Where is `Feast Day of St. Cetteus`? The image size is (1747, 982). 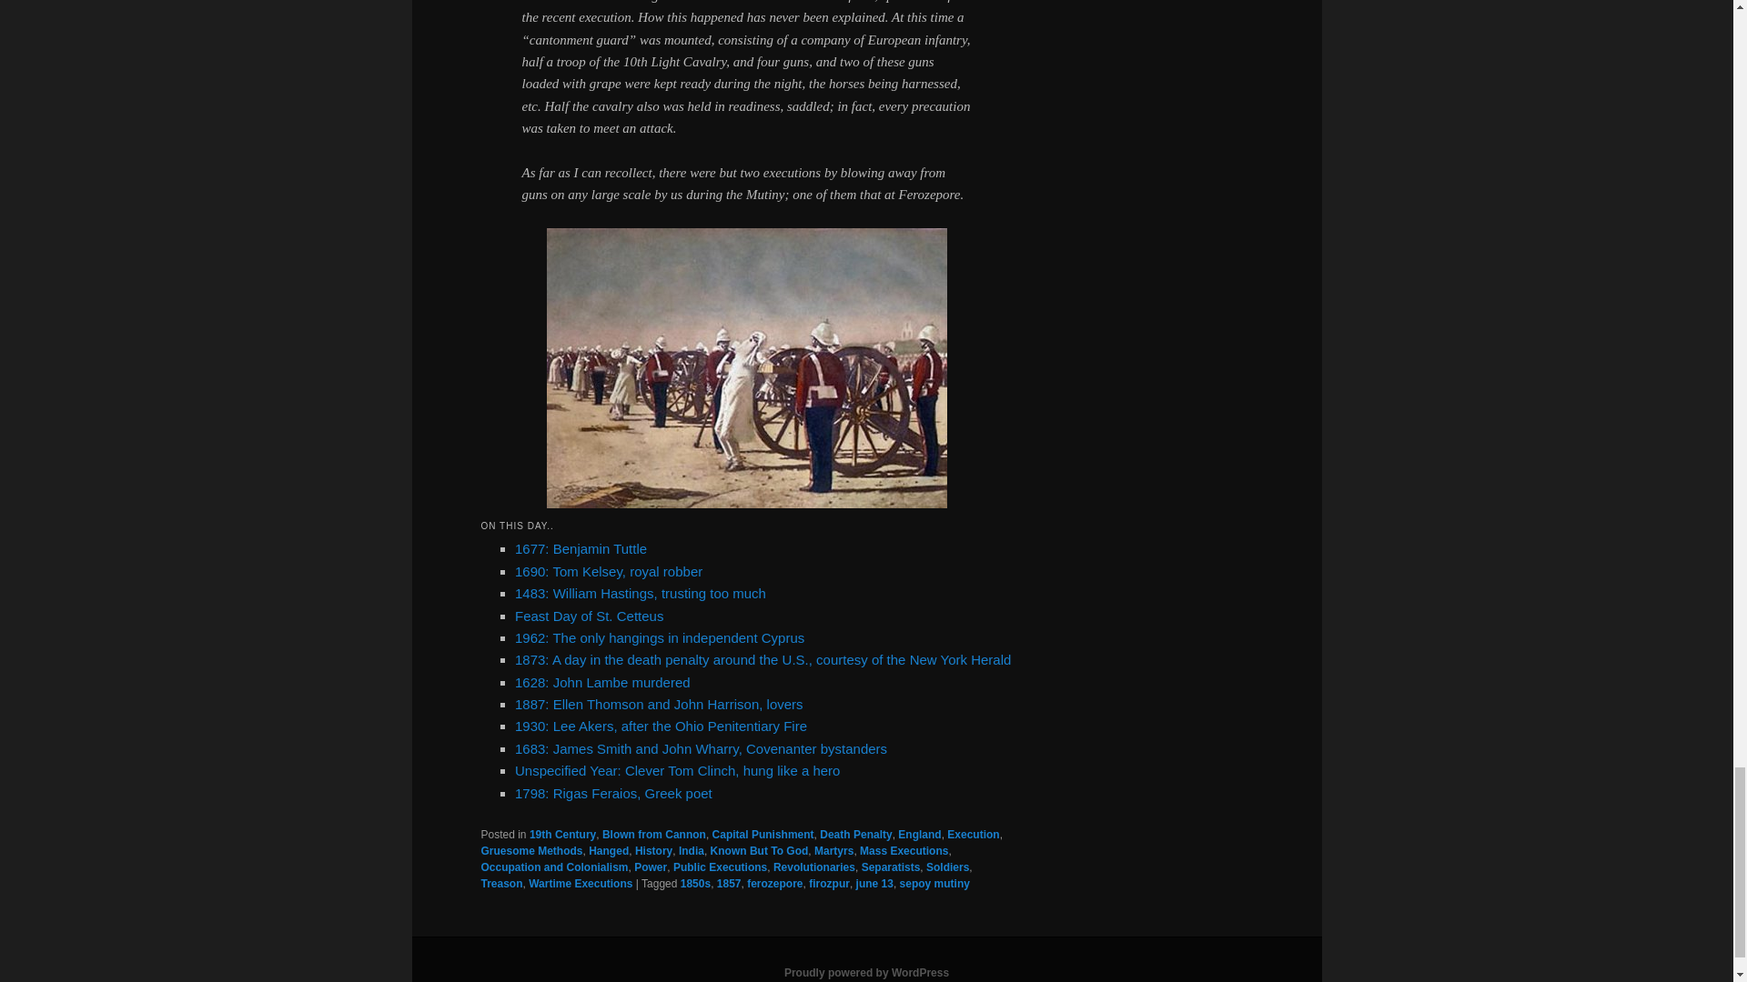 Feast Day of St. Cetteus is located at coordinates (590, 615).